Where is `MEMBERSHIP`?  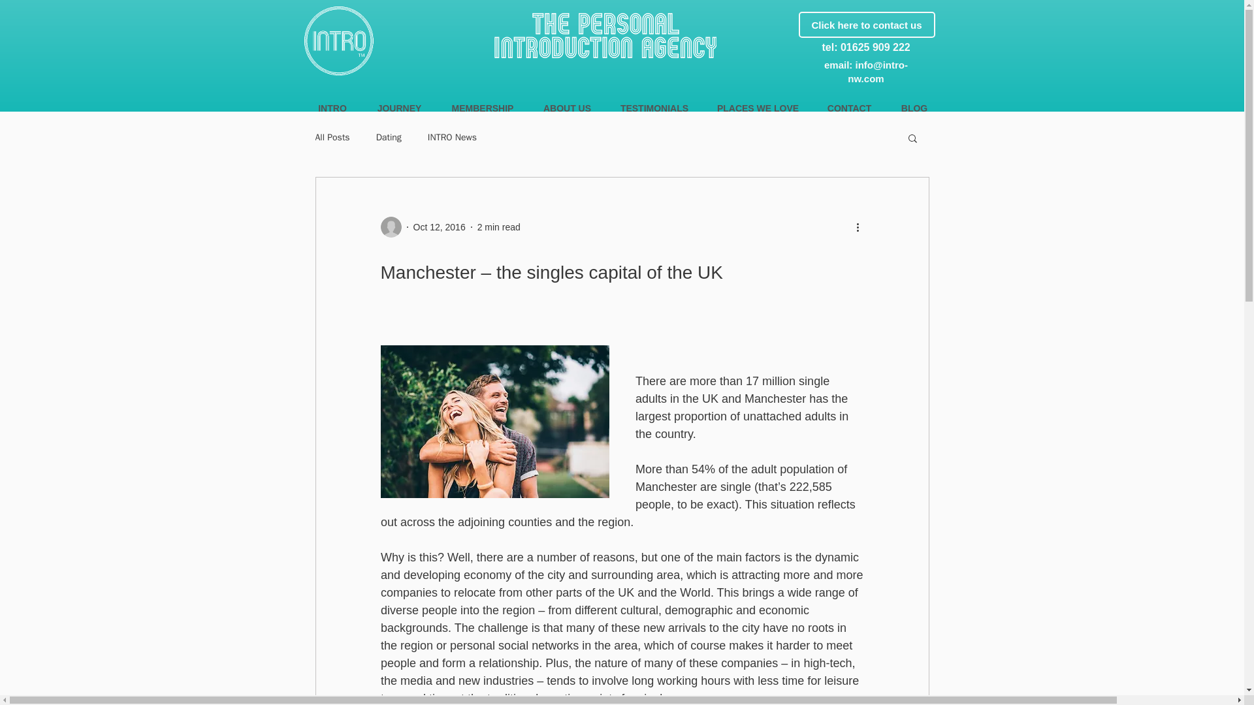 MEMBERSHIP is located at coordinates (482, 108).